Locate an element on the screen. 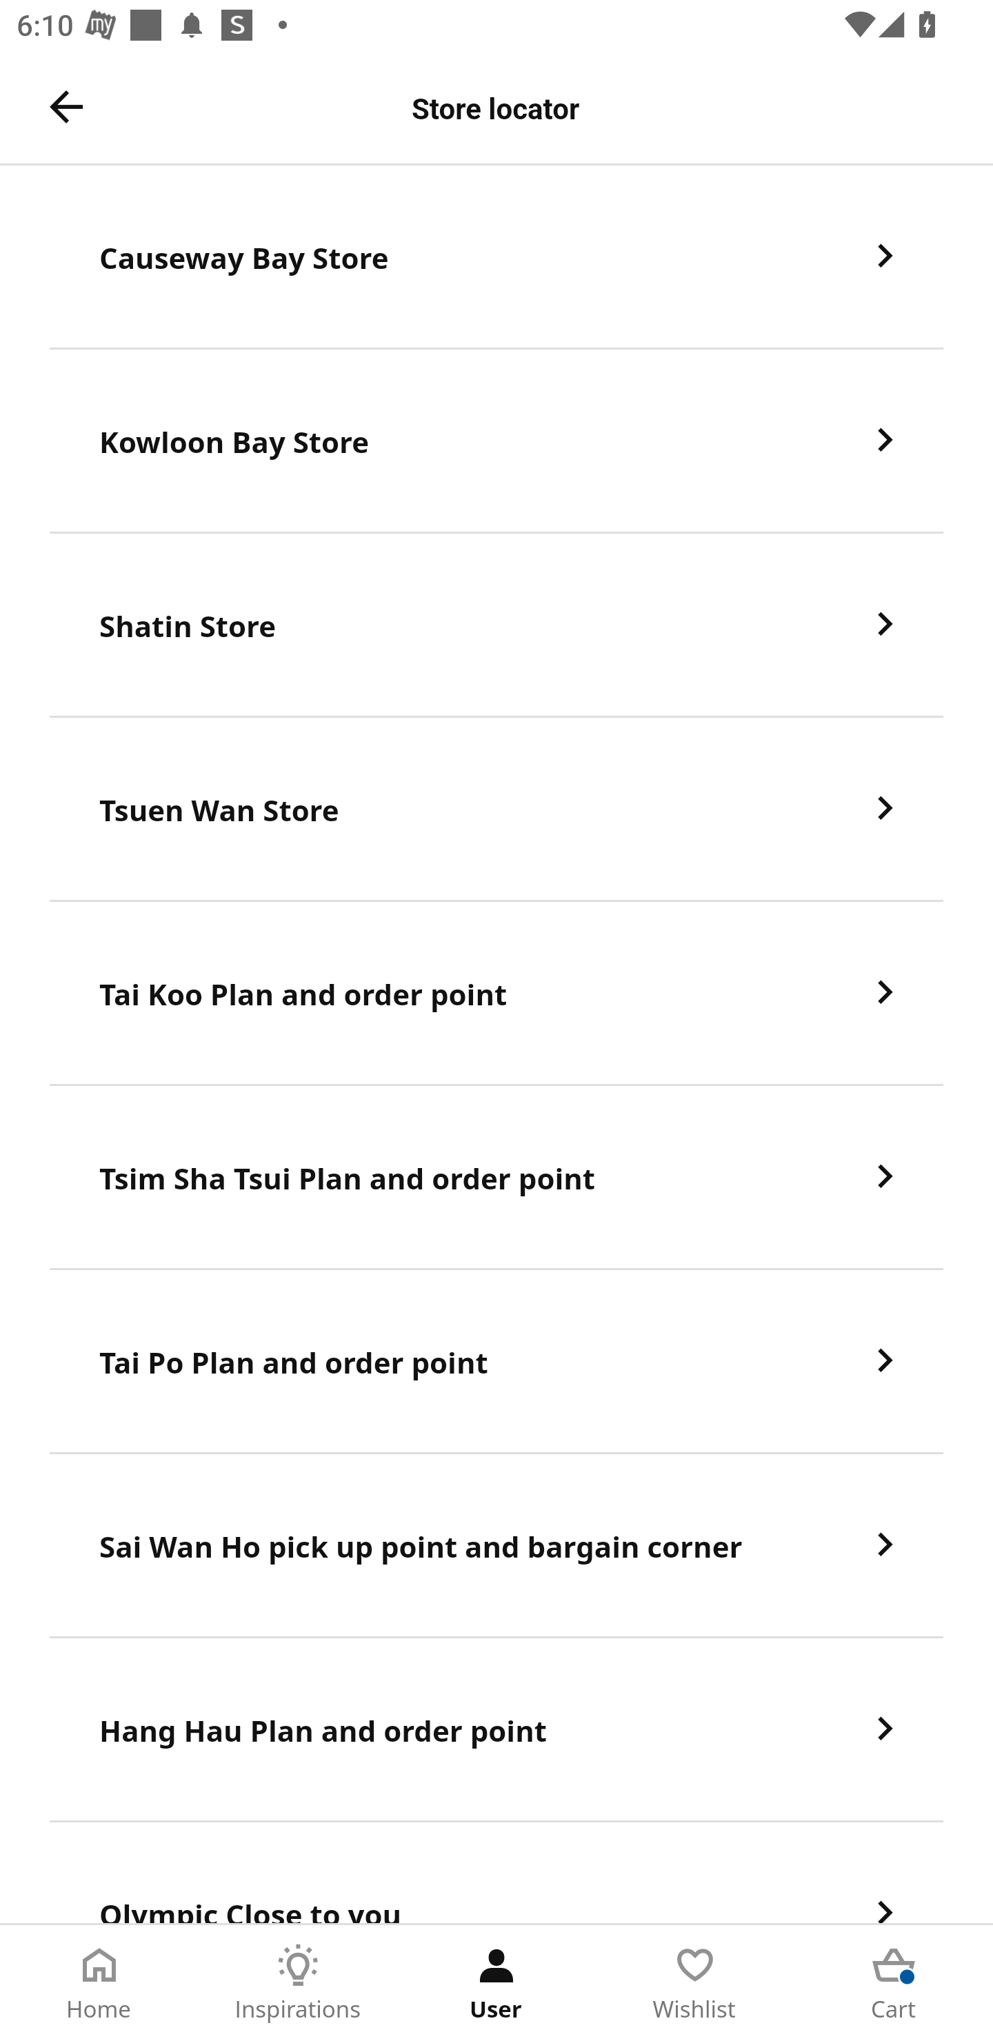 The height and width of the screenshot is (2041, 993). Wishlist
Tab 4 of 5 is located at coordinates (695, 1983).